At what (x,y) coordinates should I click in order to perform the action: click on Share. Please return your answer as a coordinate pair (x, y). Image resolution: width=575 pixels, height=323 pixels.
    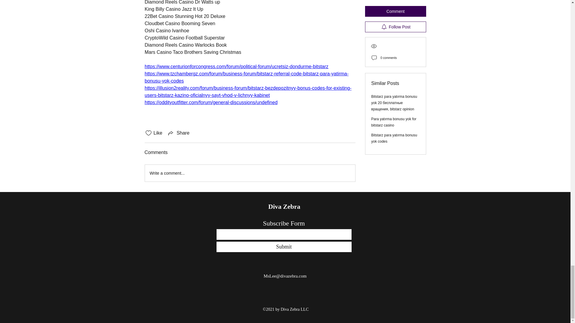
    Looking at the image, I should click on (178, 133).